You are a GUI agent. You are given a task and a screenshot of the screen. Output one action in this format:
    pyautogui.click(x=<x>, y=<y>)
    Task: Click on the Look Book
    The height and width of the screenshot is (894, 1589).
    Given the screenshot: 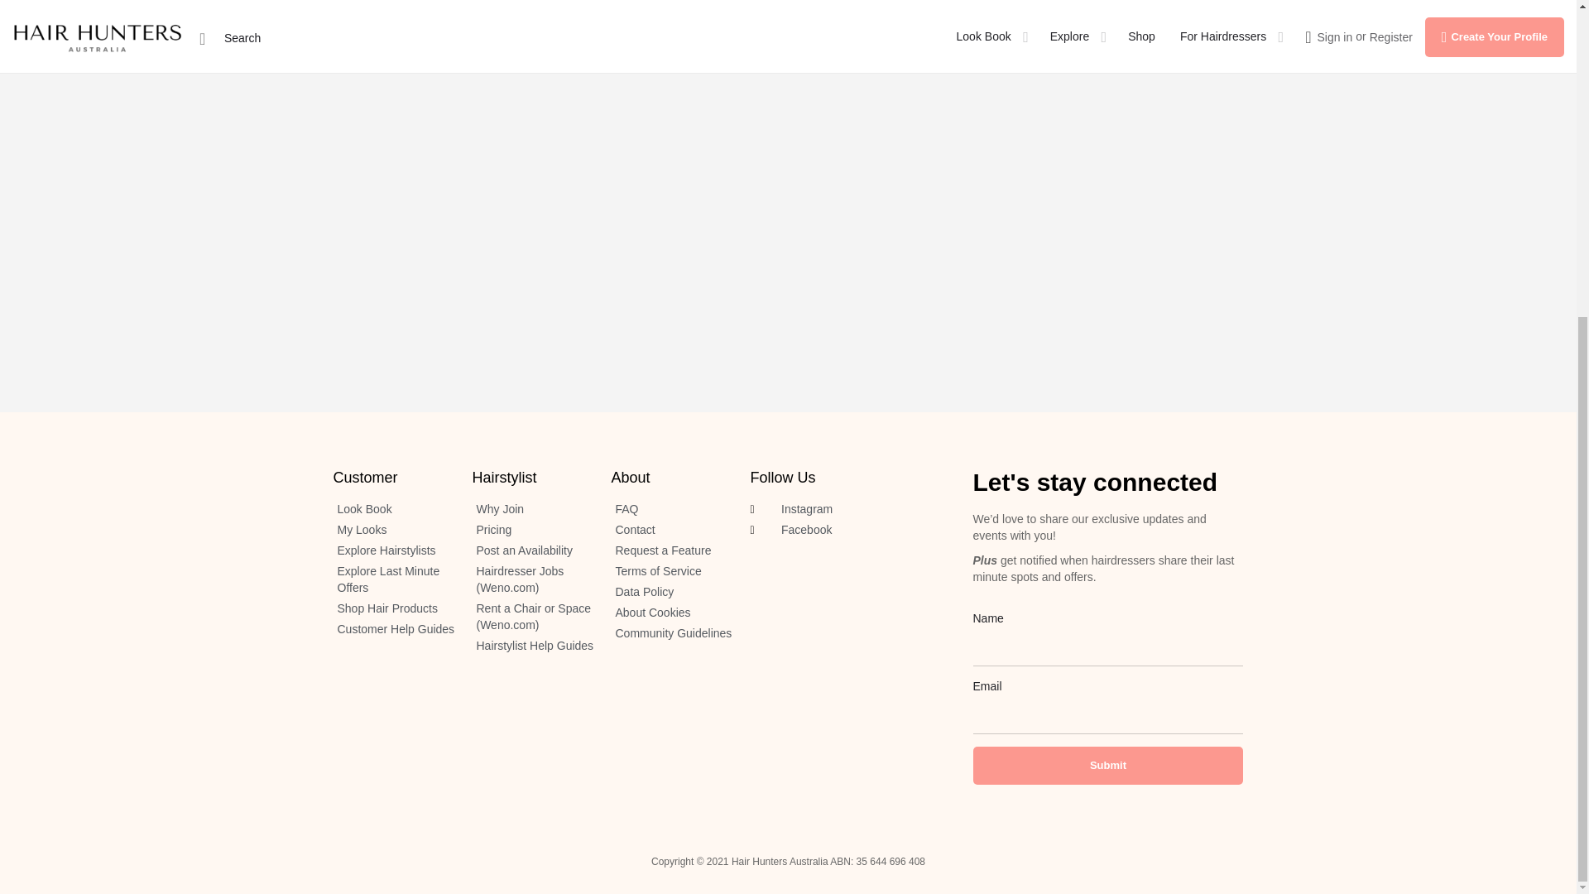 What is the action you would take?
    pyautogui.click(x=393, y=510)
    